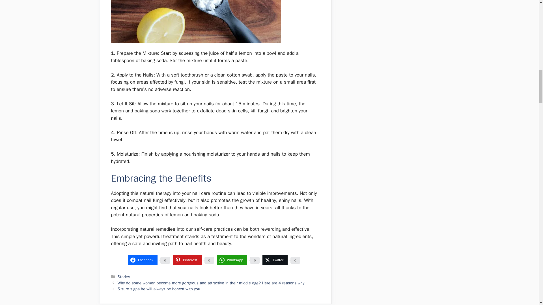 Image resolution: width=543 pixels, height=305 pixels. I want to click on Share on Twitter, so click(275, 260).